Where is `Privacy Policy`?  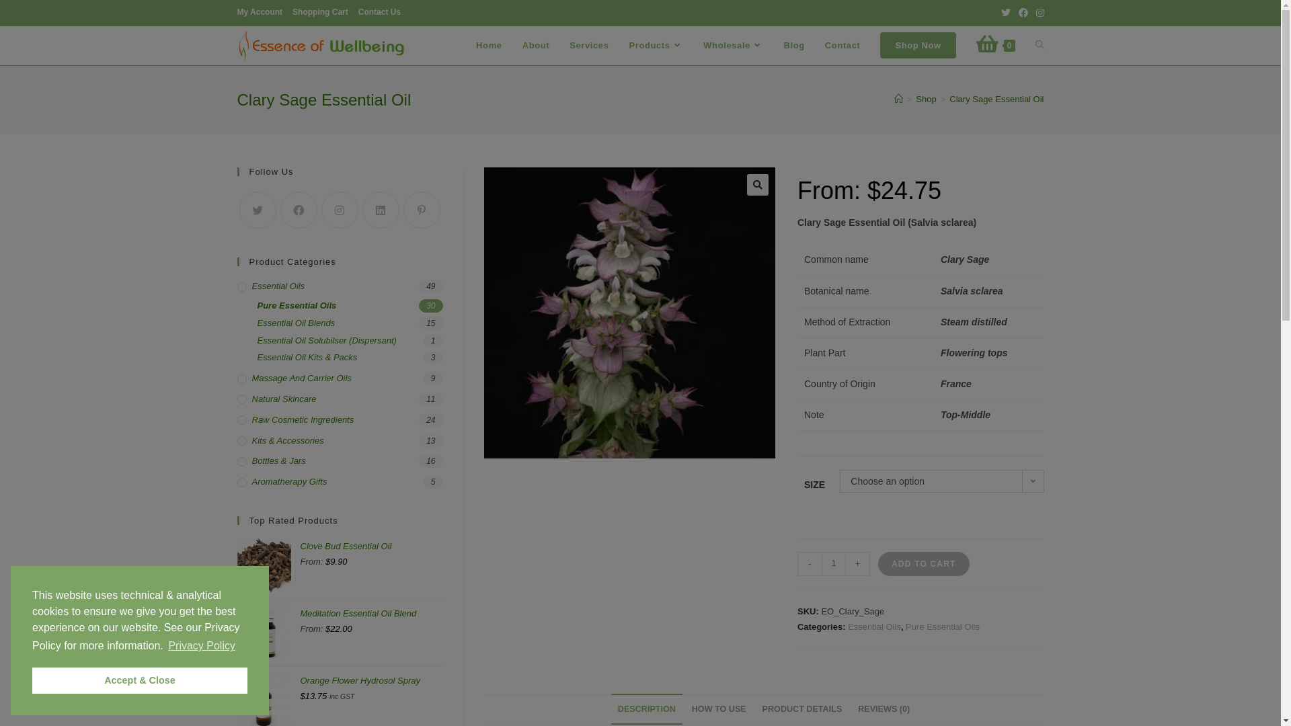 Privacy Policy is located at coordinates (202, 646).